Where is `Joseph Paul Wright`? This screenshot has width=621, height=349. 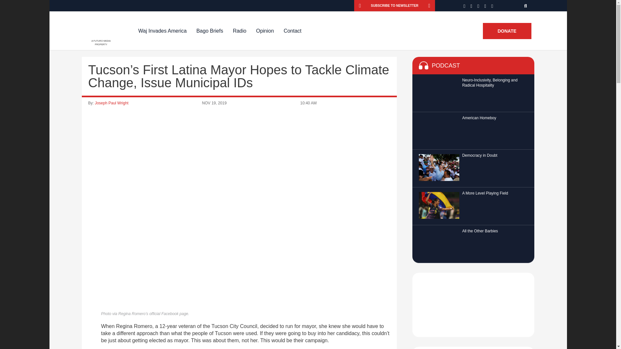 Joseph Paul Wright is located at coordinates (112, 103).